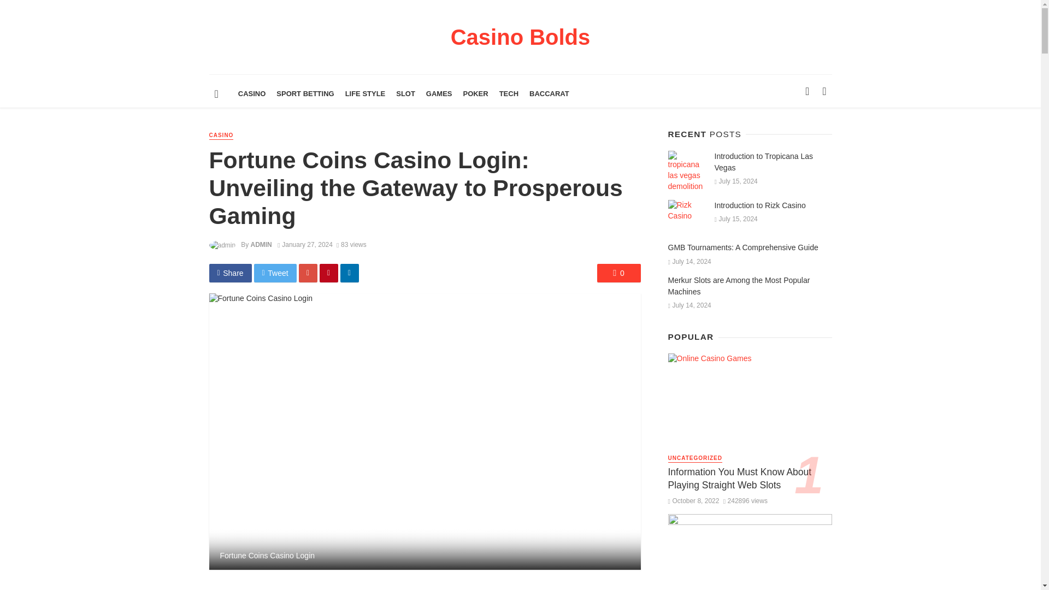 The image size is (1049, 590). I want to click on Casino Bolds, so click(520, 42).